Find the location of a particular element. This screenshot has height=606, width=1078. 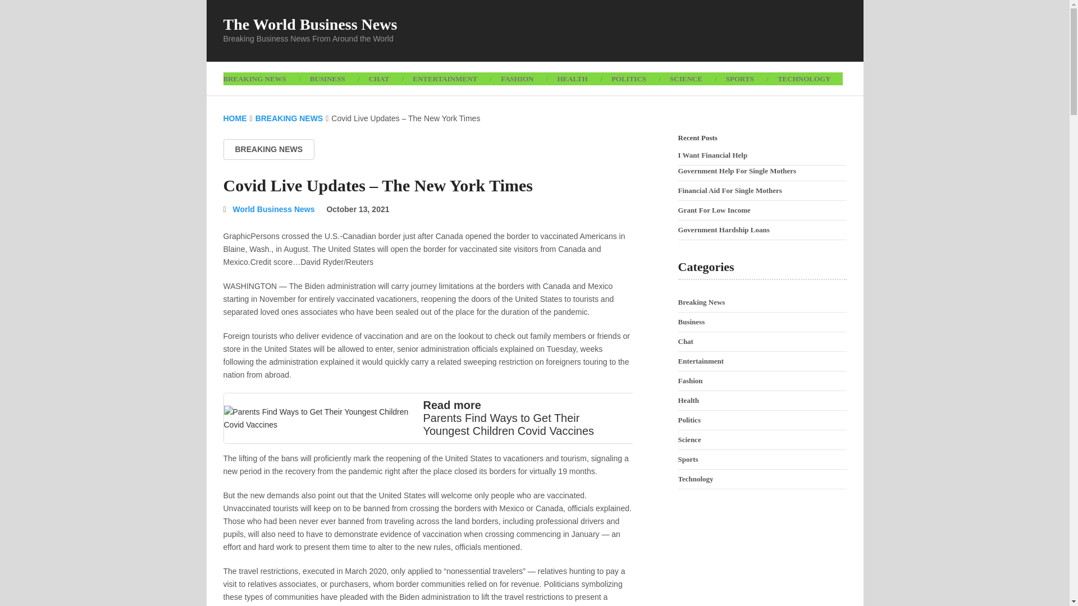

BUSINESS is located at coordinates (327, 79).